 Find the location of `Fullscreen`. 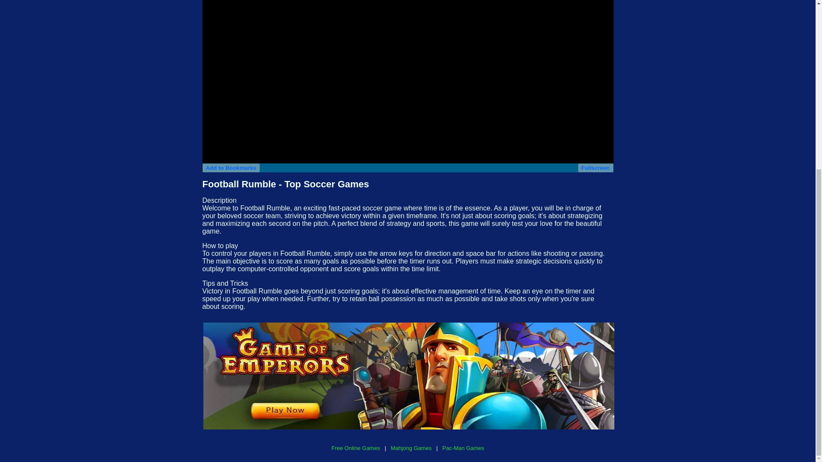

Fullscreen is located at coordinates (595, 168).